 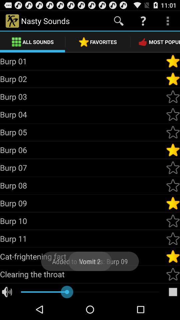 I want to click on add to favorites, so click(x=173, y=185).